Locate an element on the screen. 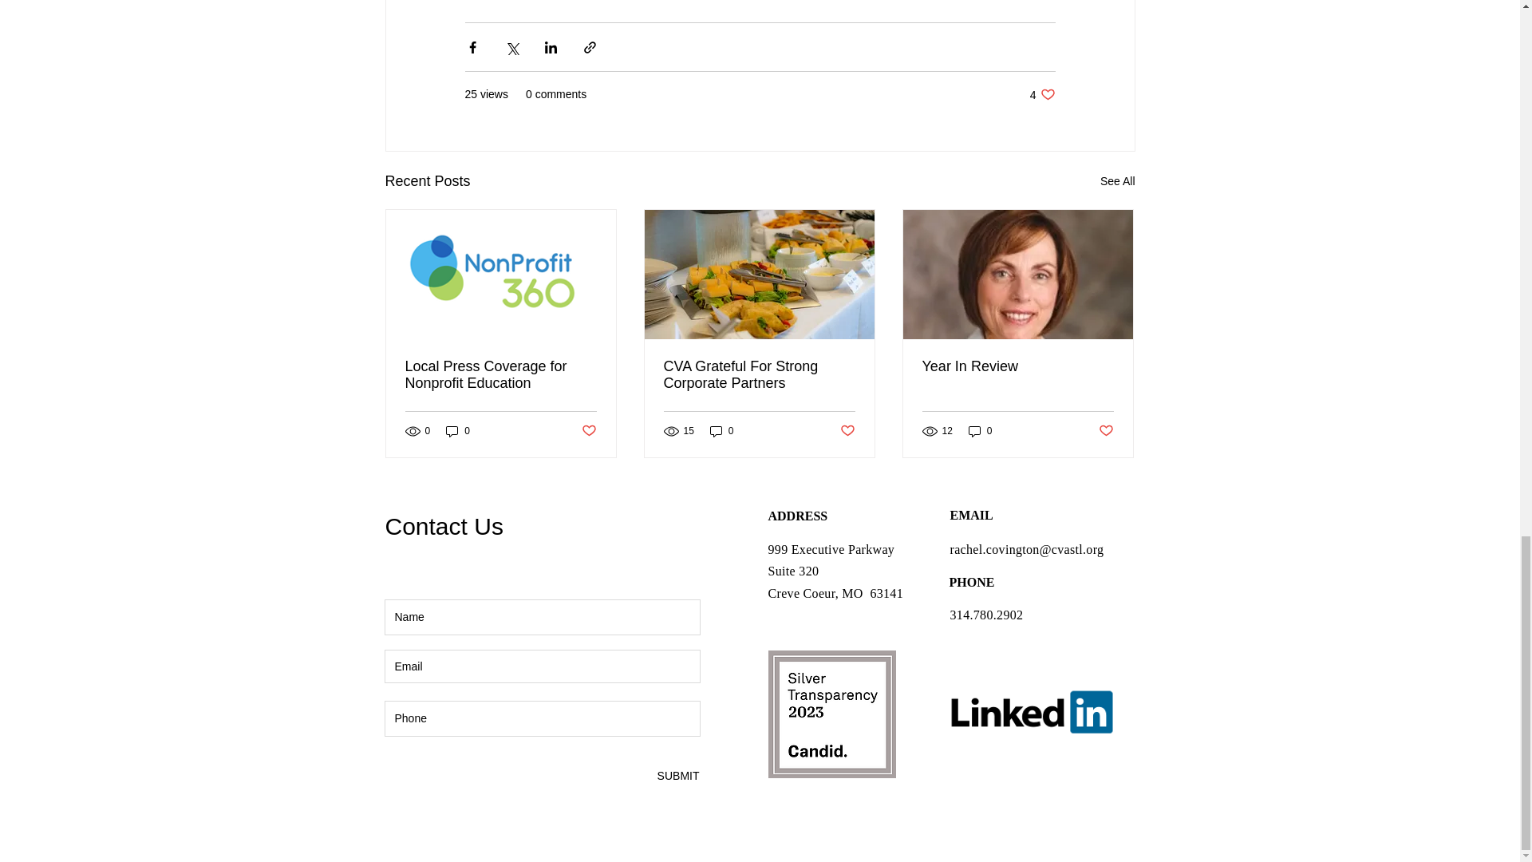 The height and width of the screenshot is (862, 1532). Year In Review is located at coordinates (458, 431).